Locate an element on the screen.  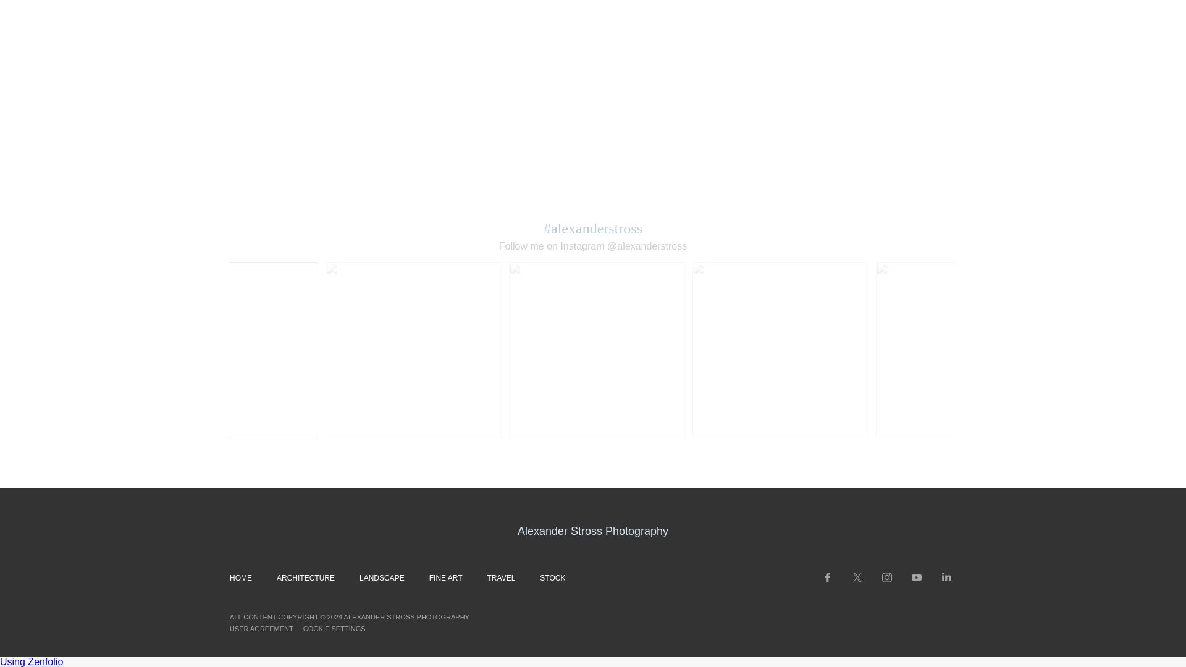
HOME is located at coordinates (241, 577).